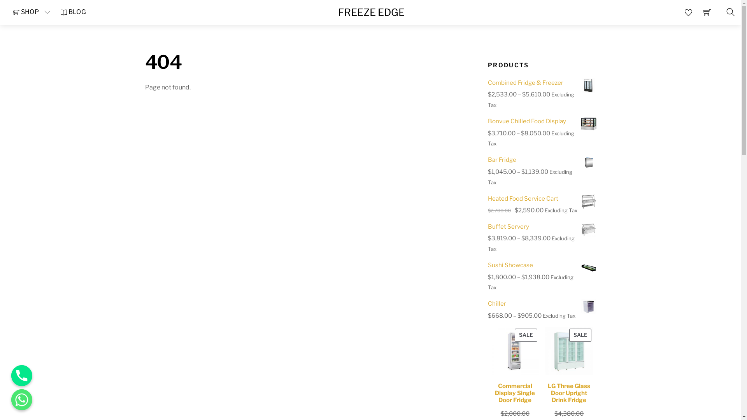 The height and width of the screenshot is (420, 747). Describe the element at coordinates (542, 199) in the screenshot. I see `Heated Food Service Cart` at that location.